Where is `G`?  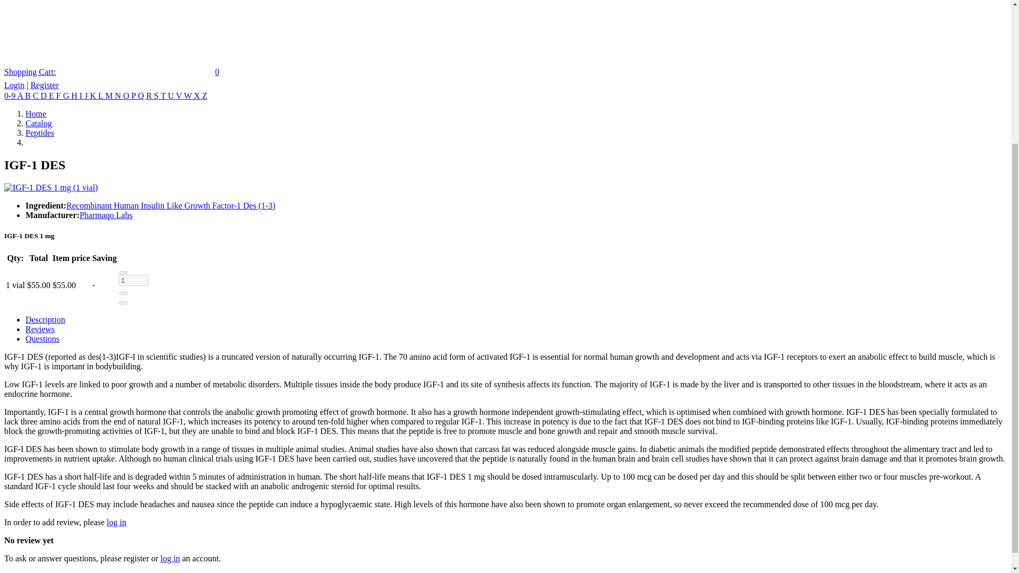 G is located at coordinates (67, 95).